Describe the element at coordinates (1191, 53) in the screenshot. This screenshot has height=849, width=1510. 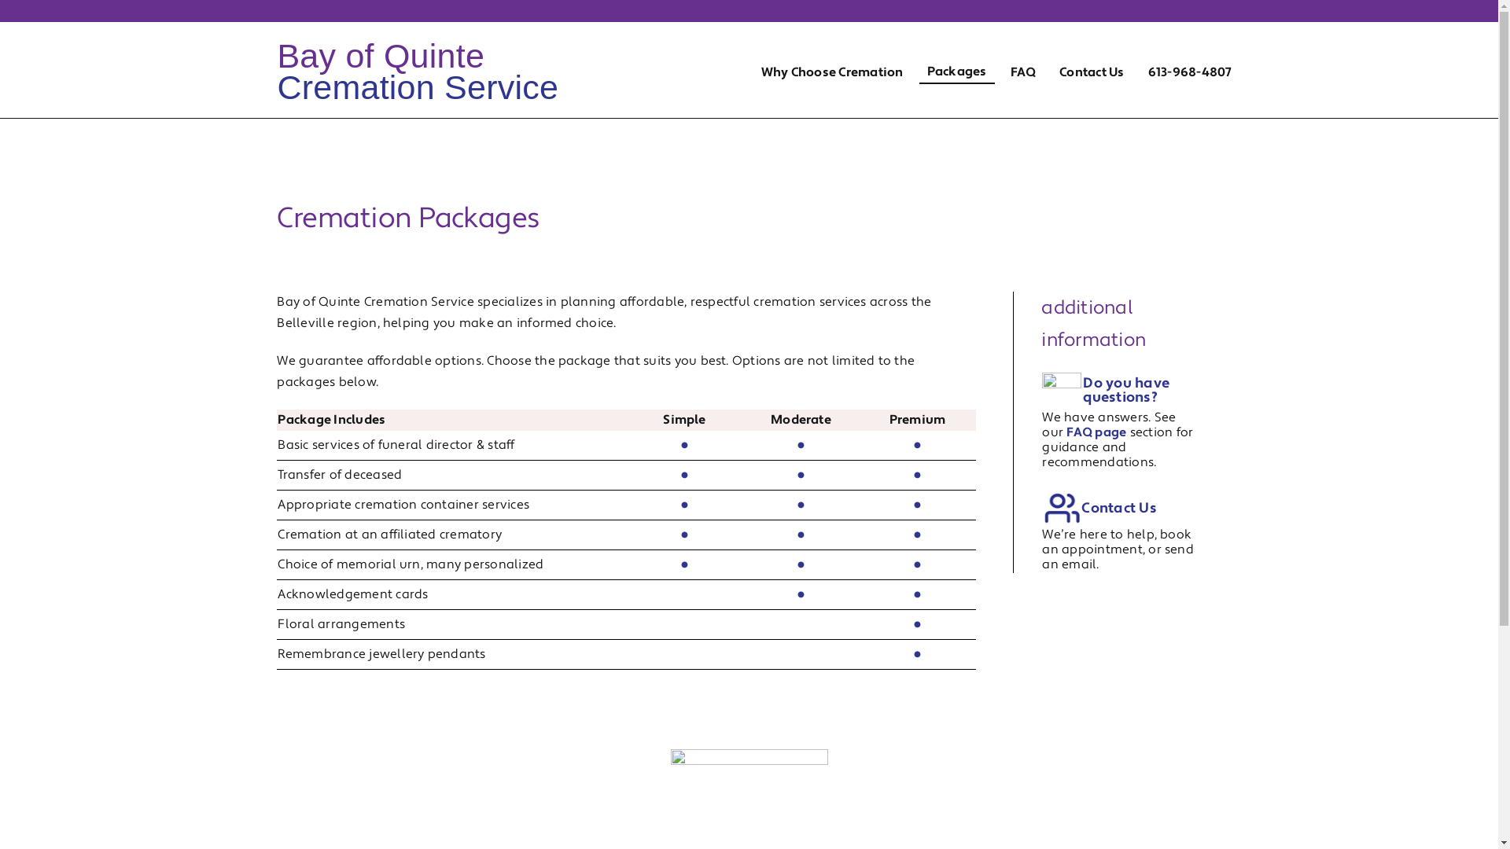
I see `613-968-4807` at that location.